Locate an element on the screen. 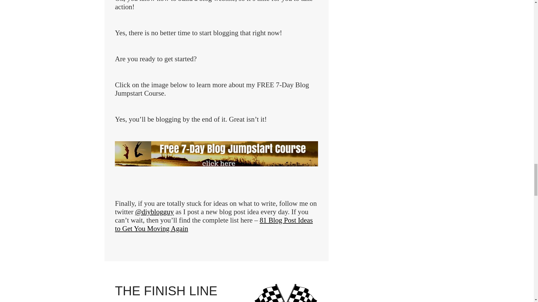  81 Blog Post Ideas to Get You Moving Again is located at coordinates (214, 224).